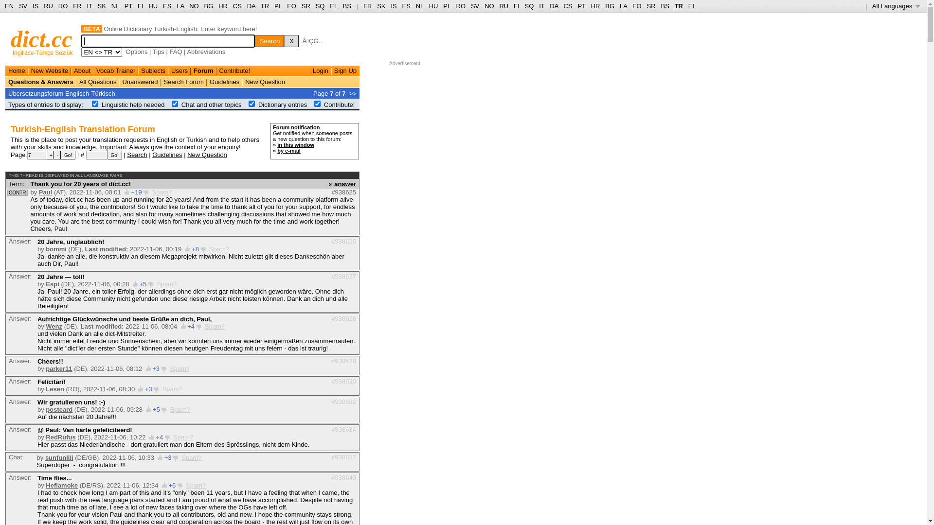 The width and height of the screenshot is (934, 525). What do you see at coordinates (49, 6) in the screenshot?
I see `RU` at bounding box center [49, 6].